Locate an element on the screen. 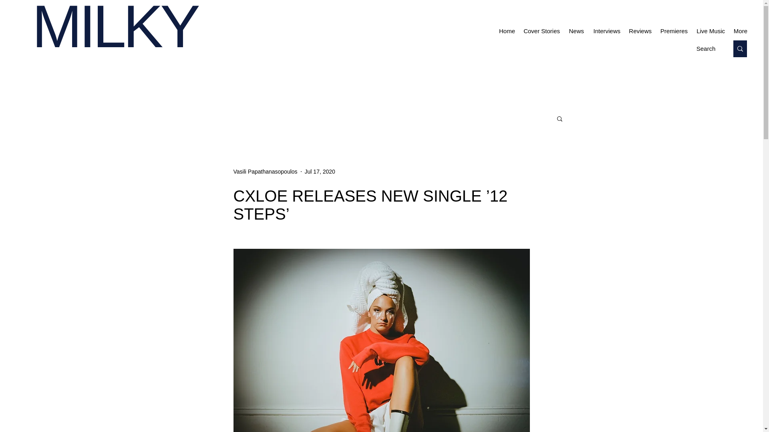 This screenshot has width=769, height=432. News is located at coordinates (576, 30).